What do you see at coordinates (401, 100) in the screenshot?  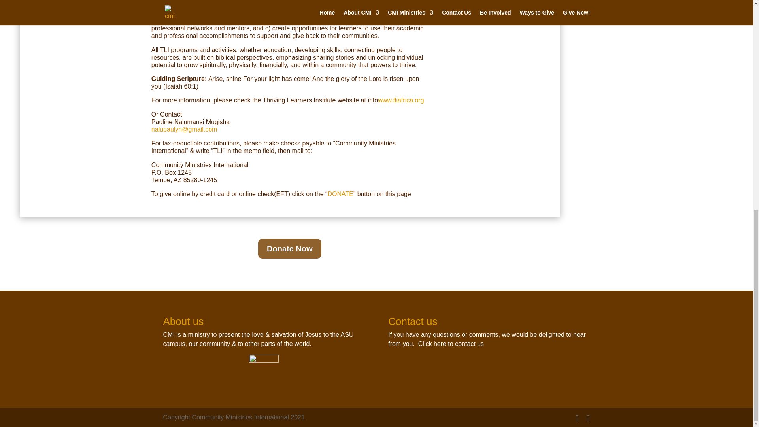 I see `www.tliafrica.org` at bounding box center [401, 100].